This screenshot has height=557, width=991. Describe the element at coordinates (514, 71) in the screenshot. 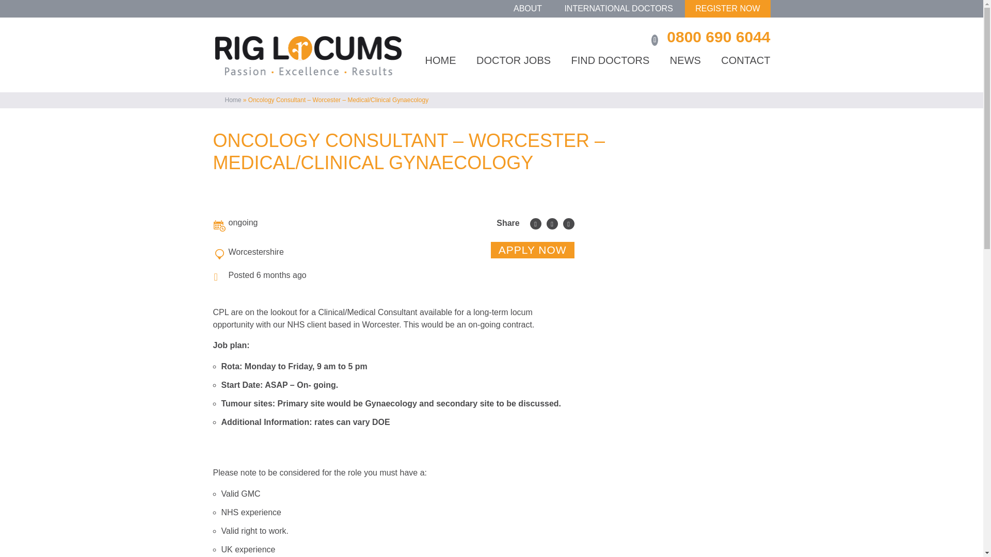

I see `DOCTOR JOBS` at that location.